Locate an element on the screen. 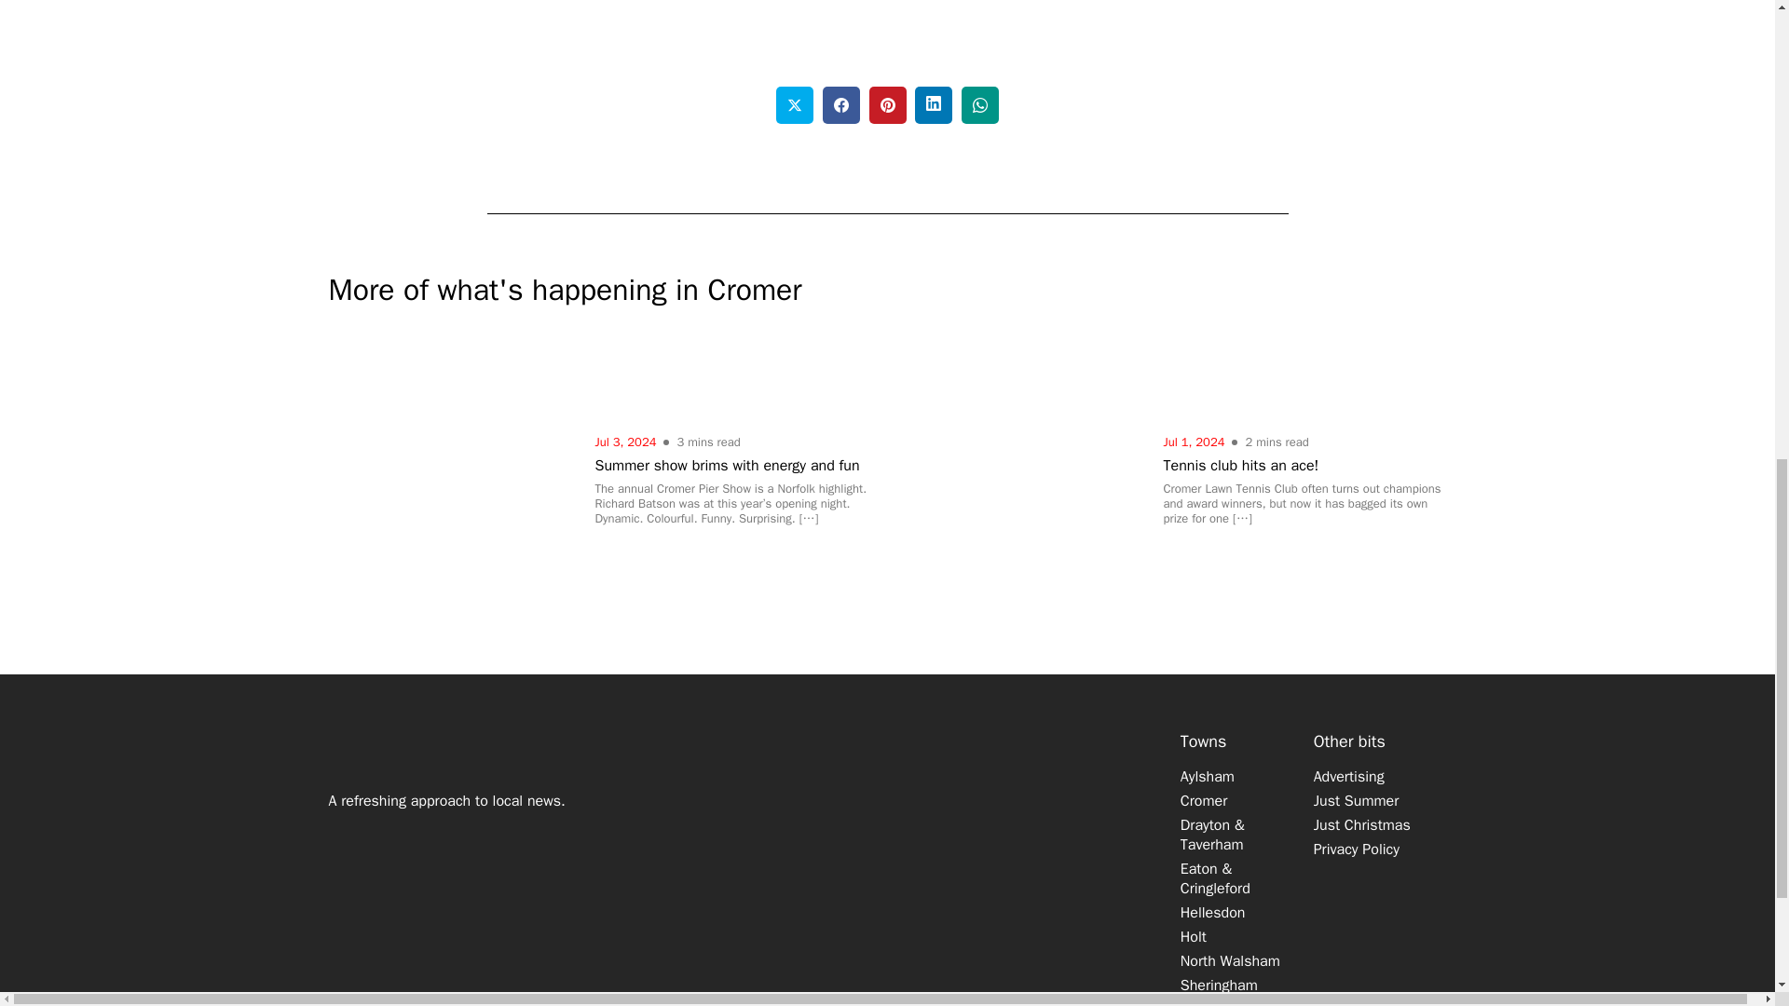 This screenshot has width=1789, height=1006. Aylsham is located at coordinates (1208, 777).